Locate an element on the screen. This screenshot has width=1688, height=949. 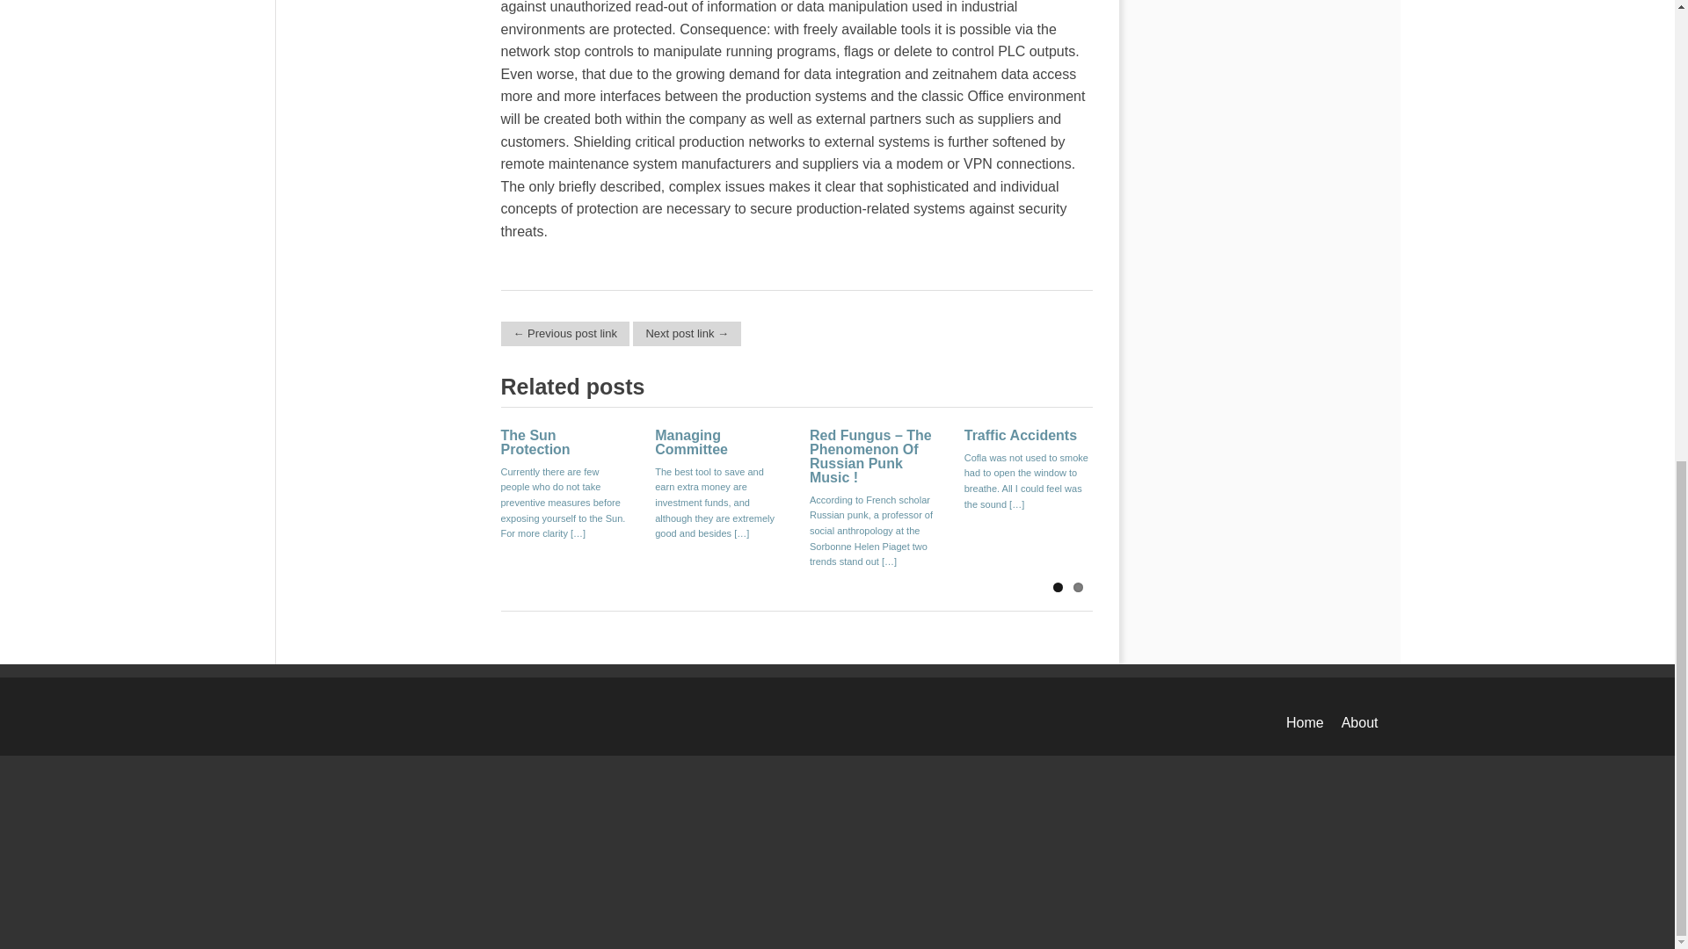
Go to: Social Networks is located at coordinates (687, 334).